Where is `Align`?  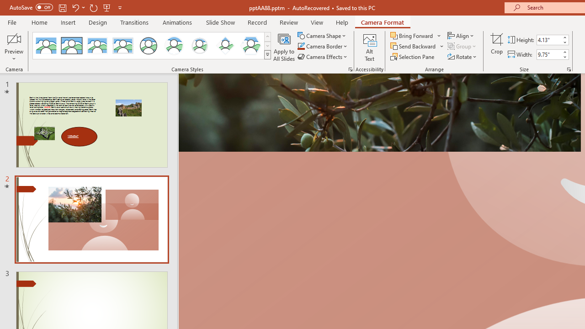 Align is located at coordinates (462, 36).